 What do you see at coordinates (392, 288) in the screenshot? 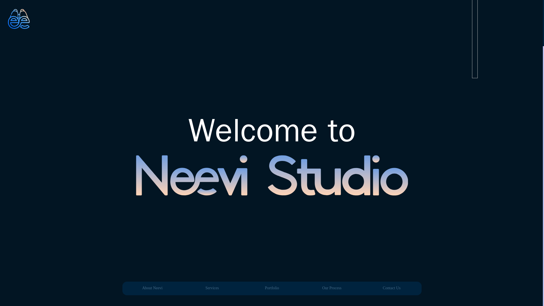
I see `Contact Us` at bounding box center [392, 288].